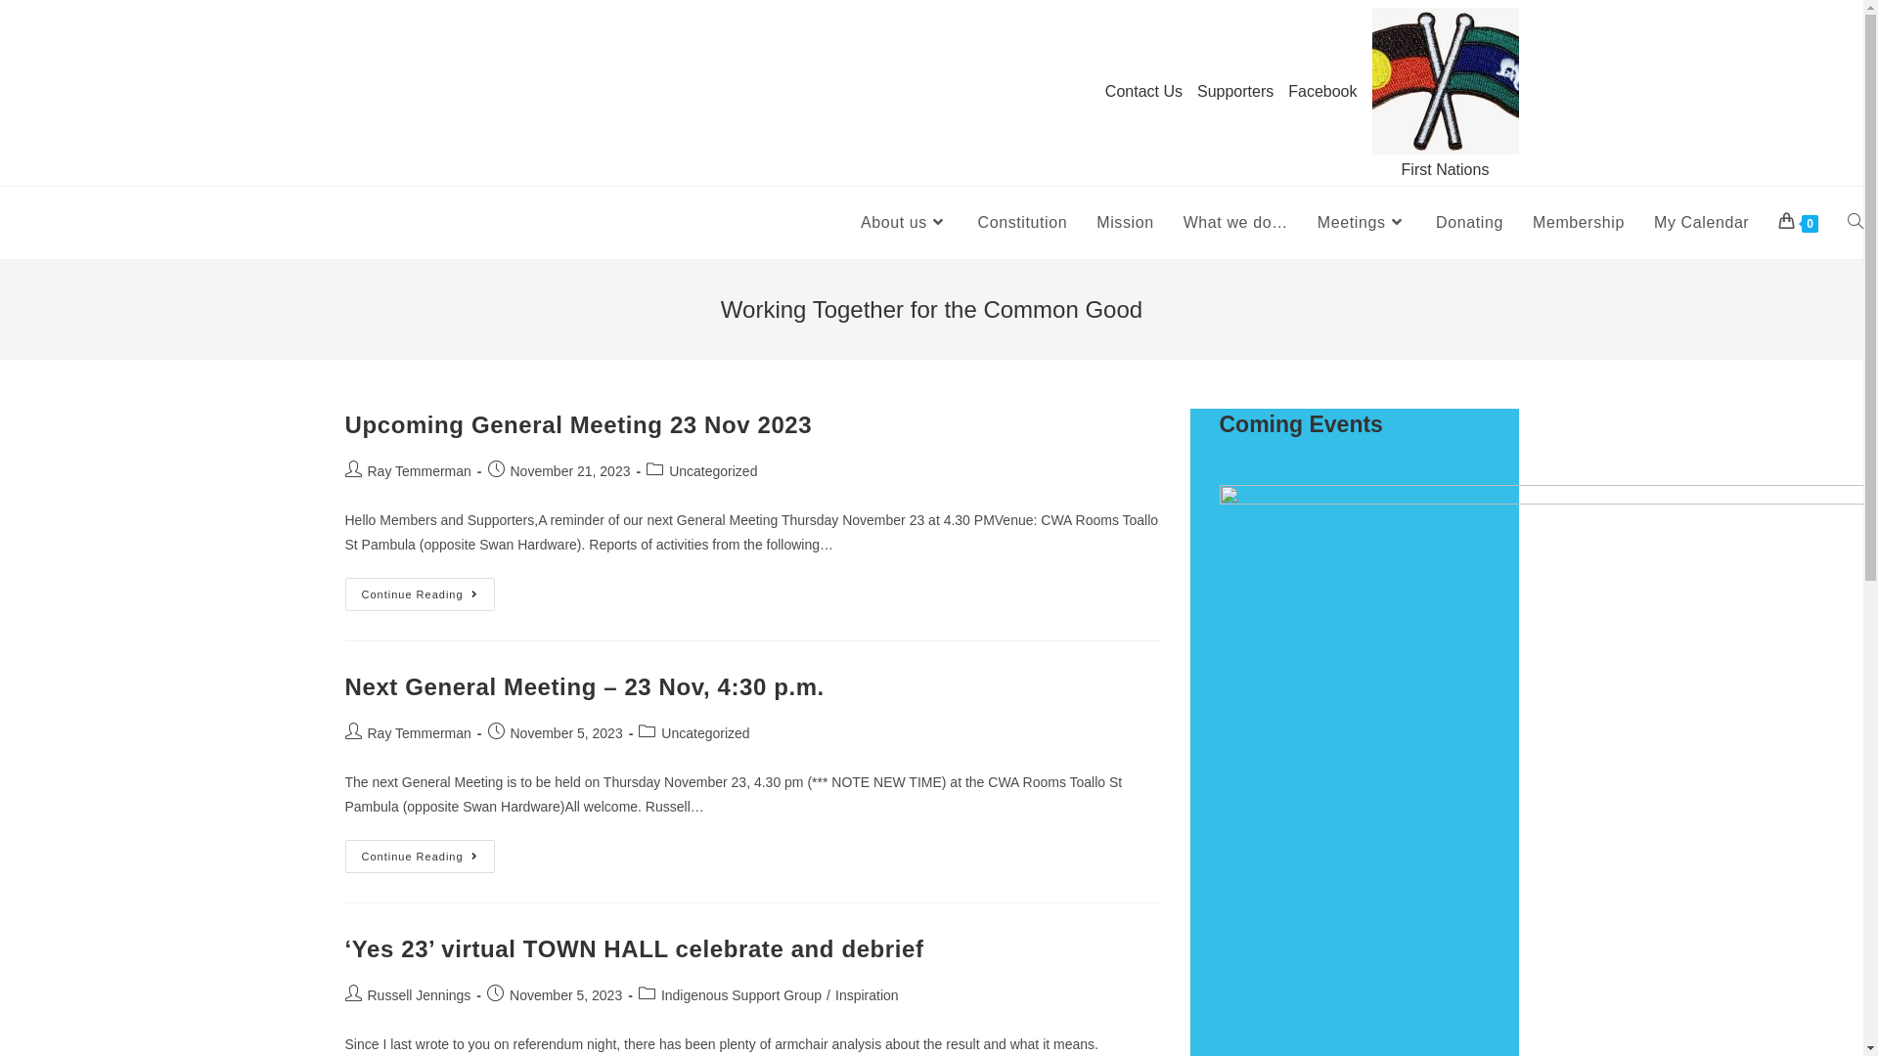 This screenshot has width=1878, height=1056. What do you see at coordinates (1702, 223) in the screenshot?
I see `My Calendar` at bounding box center [1702, 223].